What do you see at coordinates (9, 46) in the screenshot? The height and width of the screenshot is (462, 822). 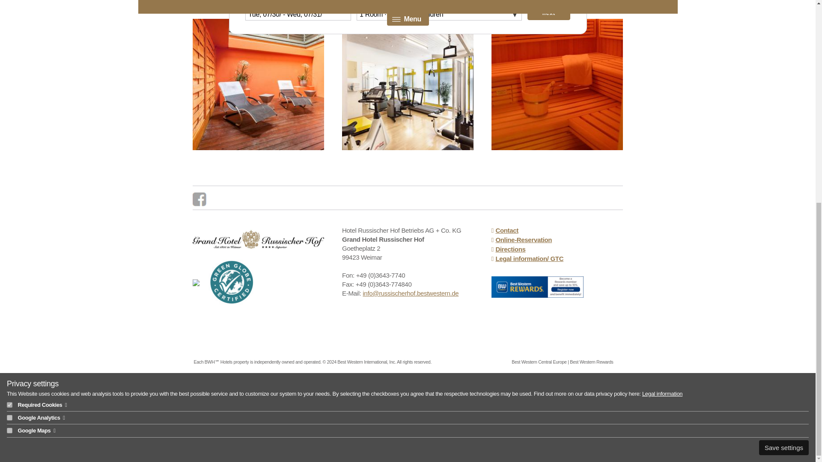 I see `on` at bounding box center [9, 46].